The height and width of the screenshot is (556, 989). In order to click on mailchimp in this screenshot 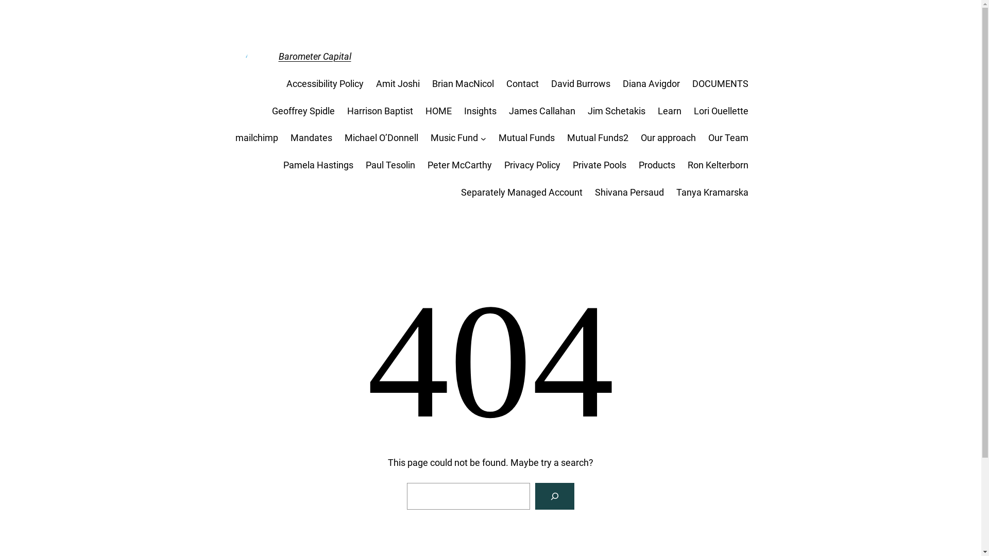, I will do `click(257, 138)`.